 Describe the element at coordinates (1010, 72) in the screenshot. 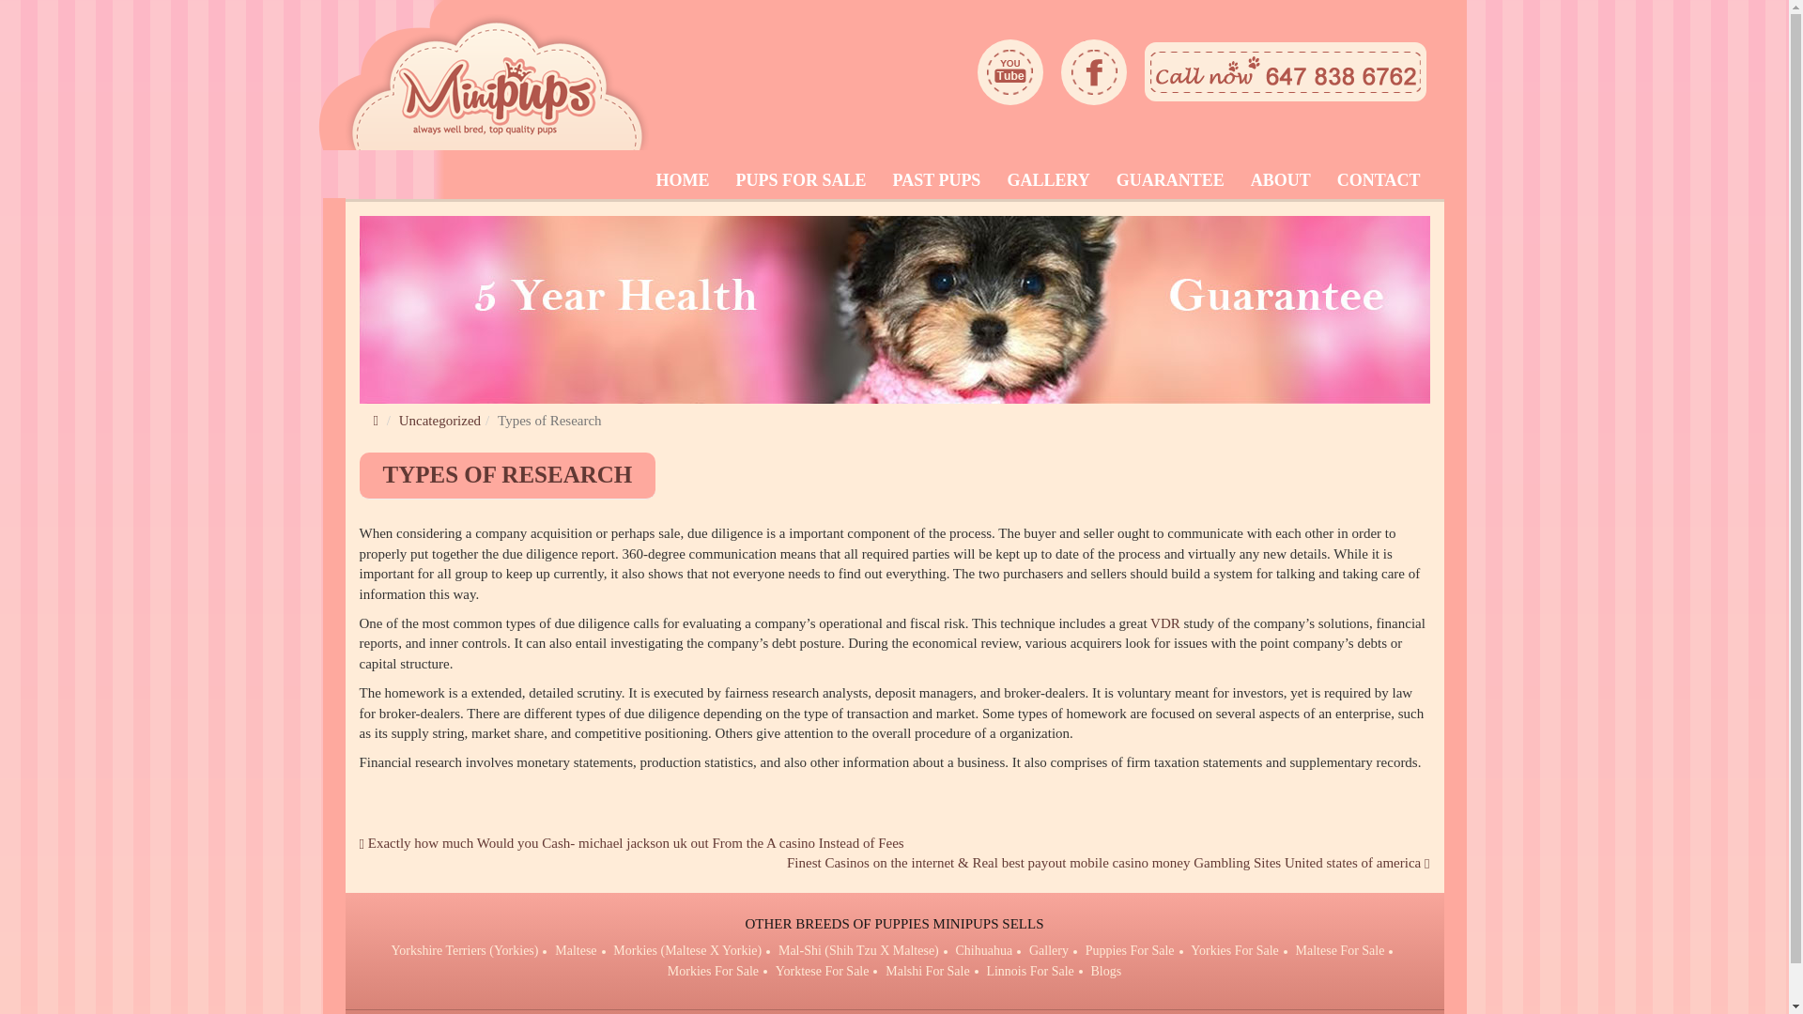

I see `YouTube` at that location.